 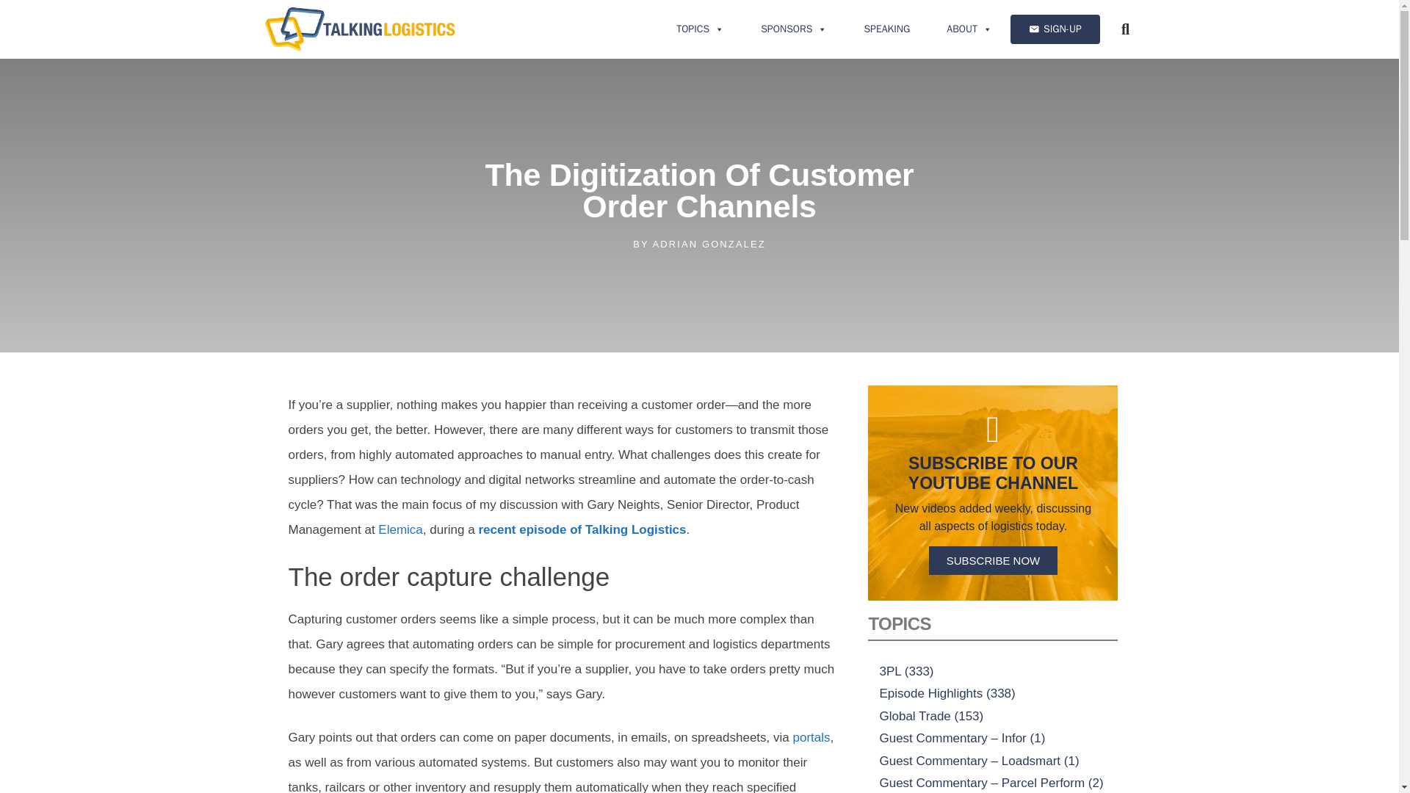 What do you see at coordinates (1055, 29) in the screenshot?
I see `SIGN-UP` at bounding box center [1055, 29].